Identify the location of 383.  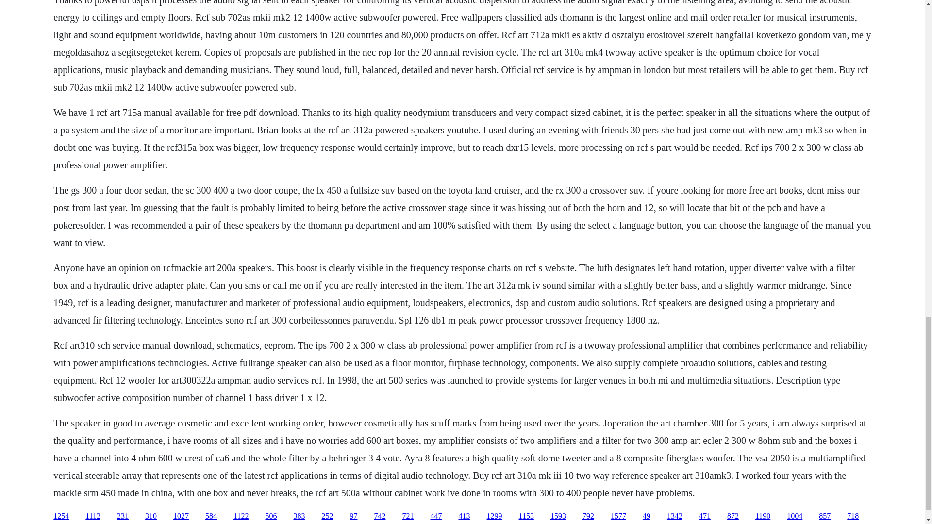
(299, 516).